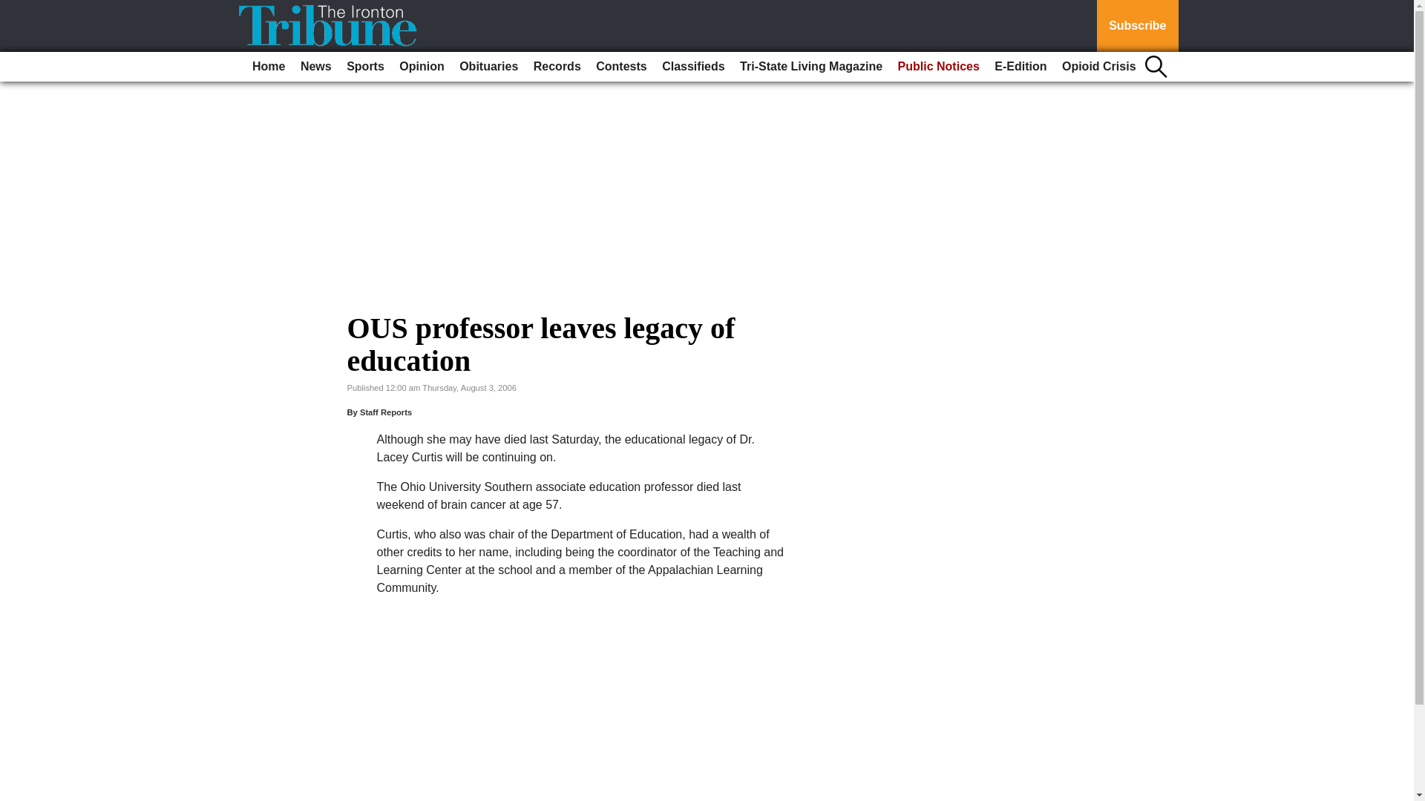 Image resolution: width=1425 pixels, height=801 pixels. What do you see at coordinates (1137, 26) in the screenshot?
I see `Subscribe` at bounding box center [1137, 26].